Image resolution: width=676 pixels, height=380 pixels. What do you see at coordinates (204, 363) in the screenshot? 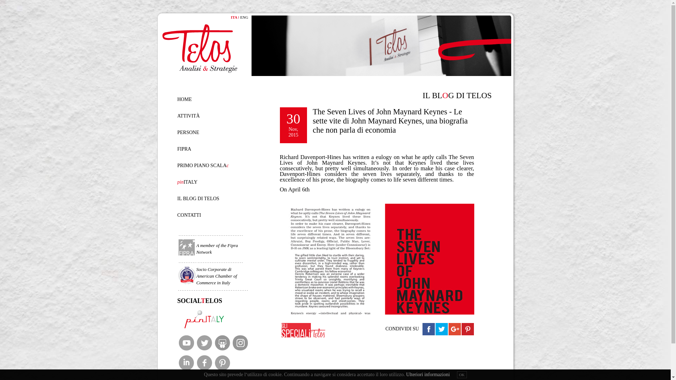
I see `Facebook` at bounding box center [204, 363].